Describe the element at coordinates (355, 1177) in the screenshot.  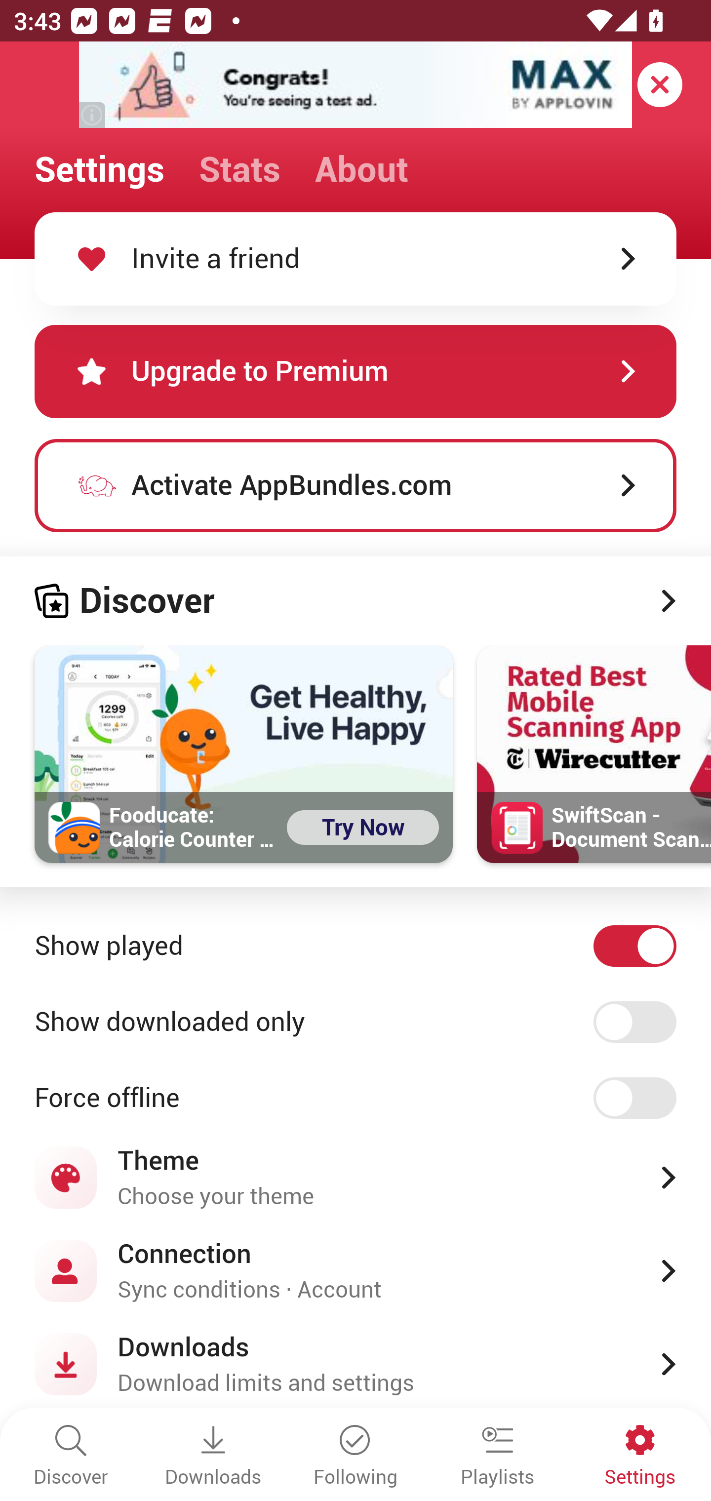
I see `Theme Choose your theme` at that location.